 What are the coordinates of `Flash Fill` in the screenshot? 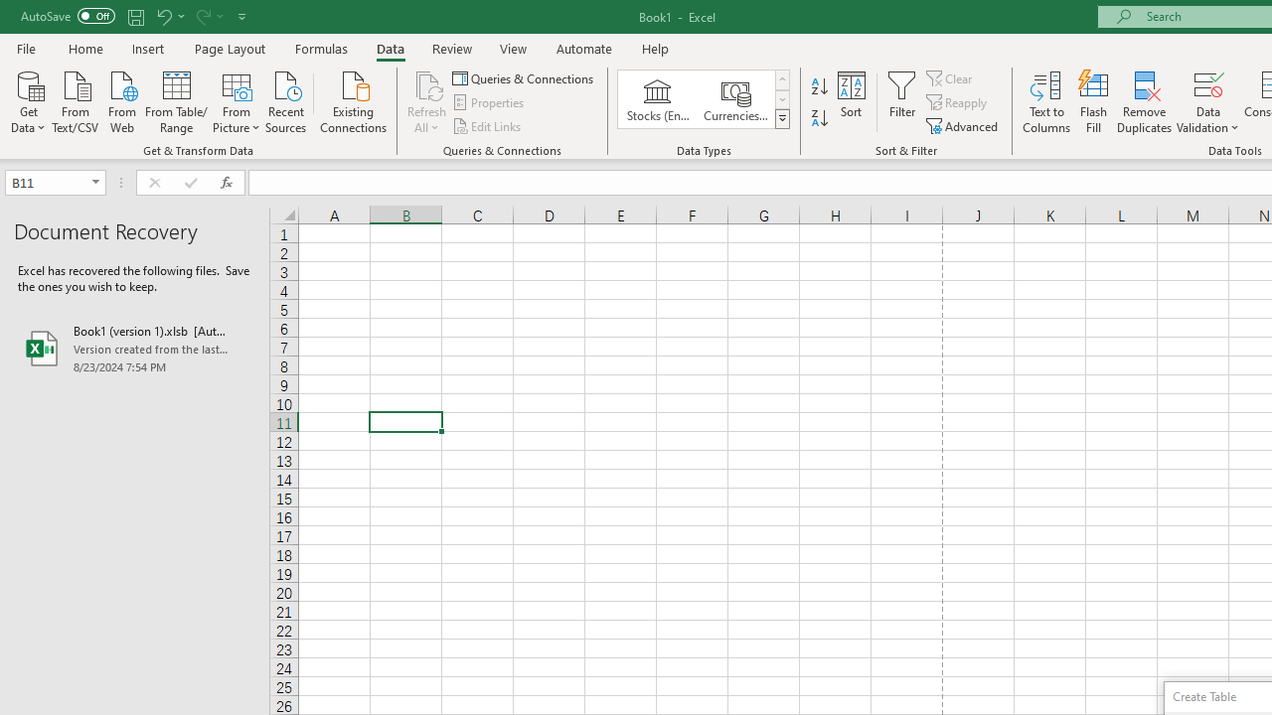 It's located at (1094, 101).